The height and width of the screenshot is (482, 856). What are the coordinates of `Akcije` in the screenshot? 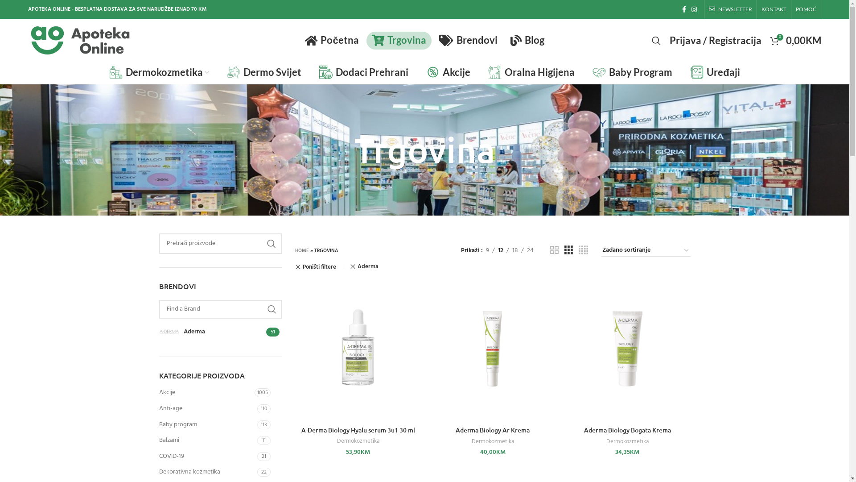 It's located at (449, 72).